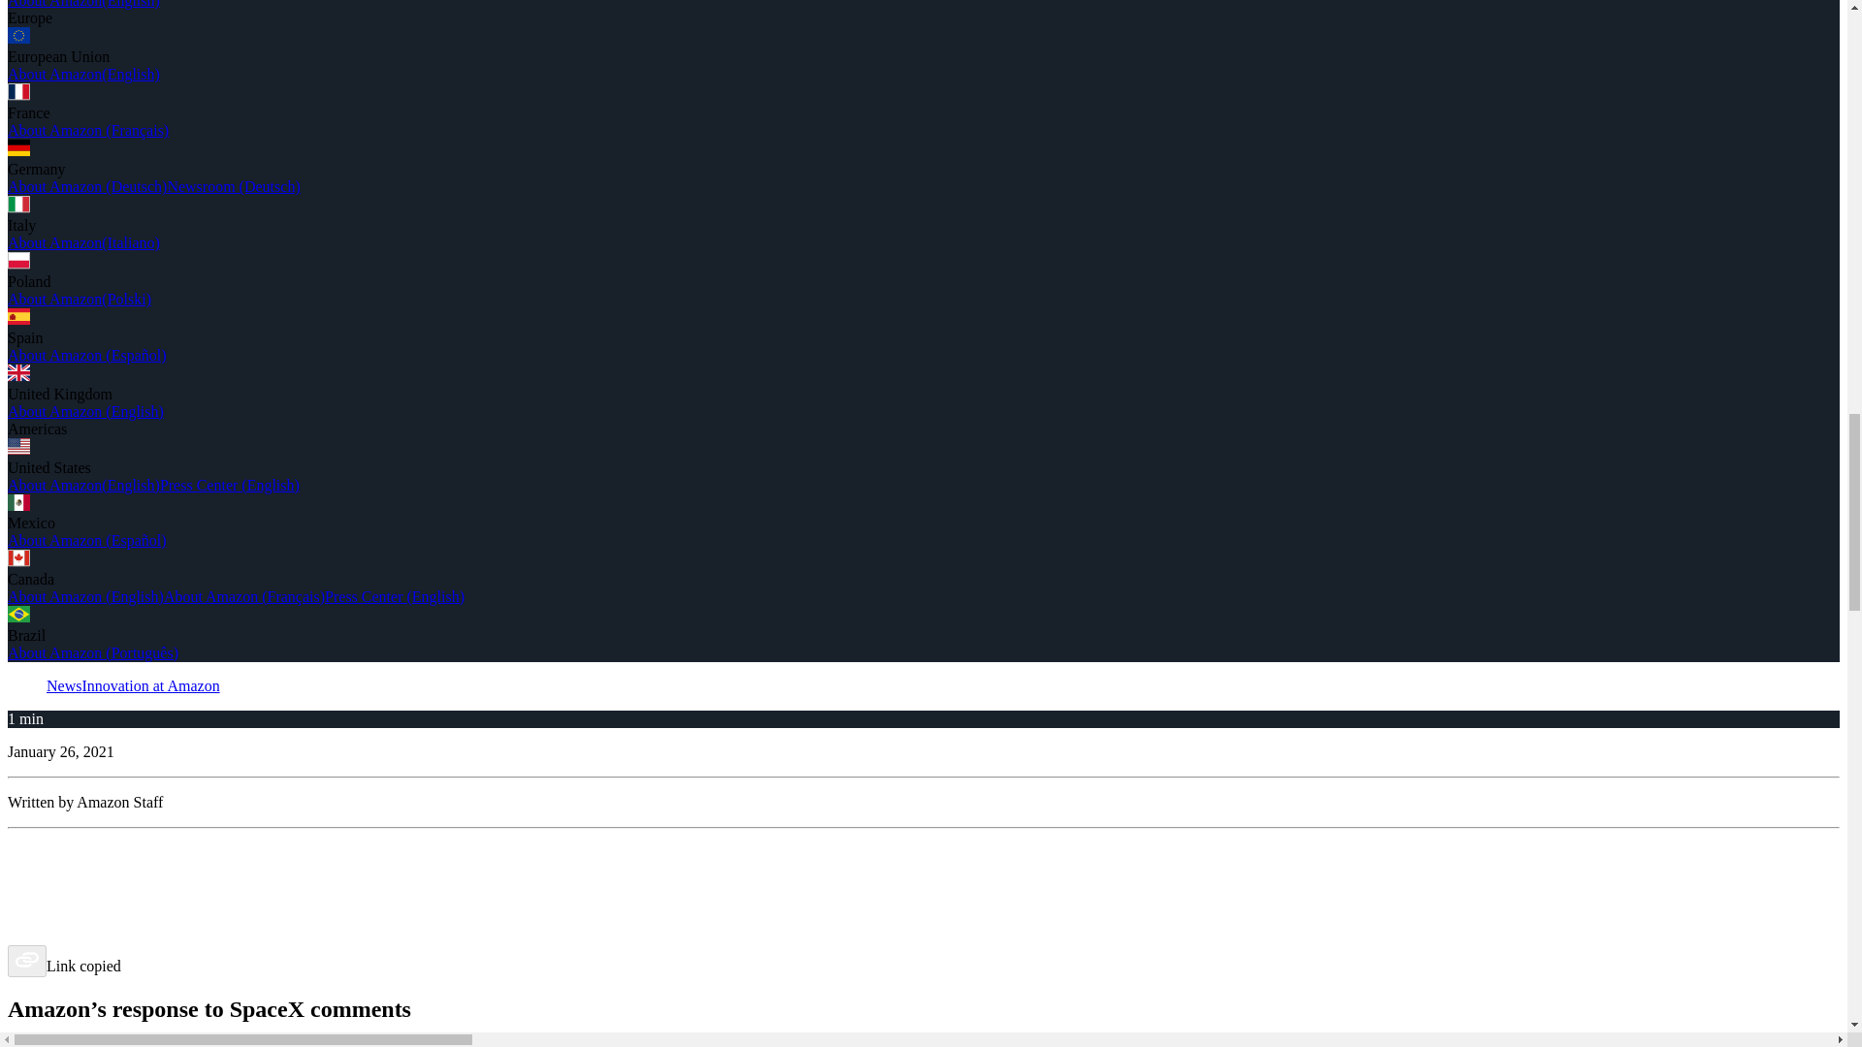 This screenshot has height=1047, width=1862. Describe the element at coordinates (923, 877) in the screenshot. I see `Twitter Share` at that location.